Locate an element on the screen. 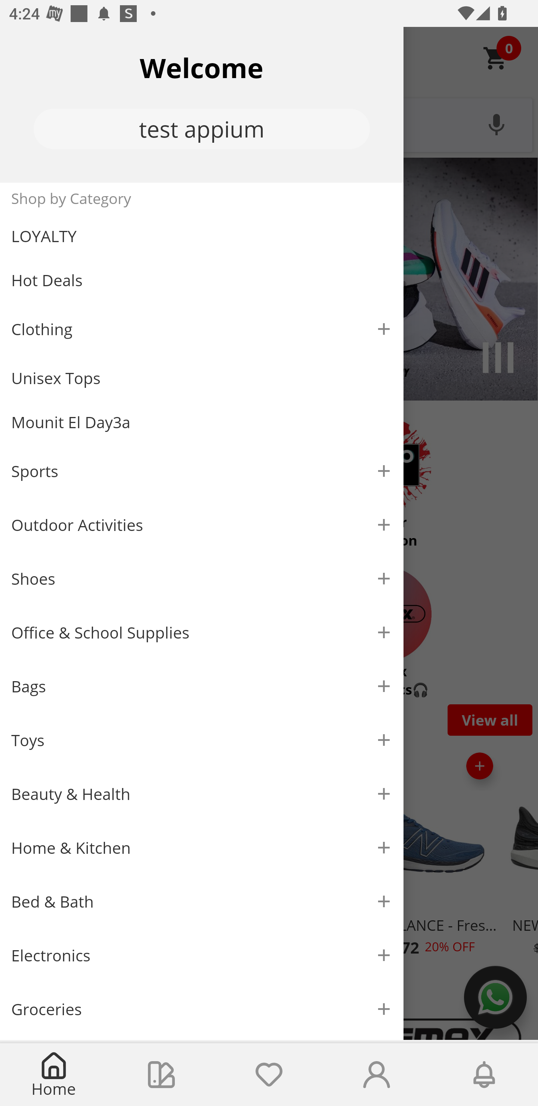  Account is located at coordinates (377, 1075).